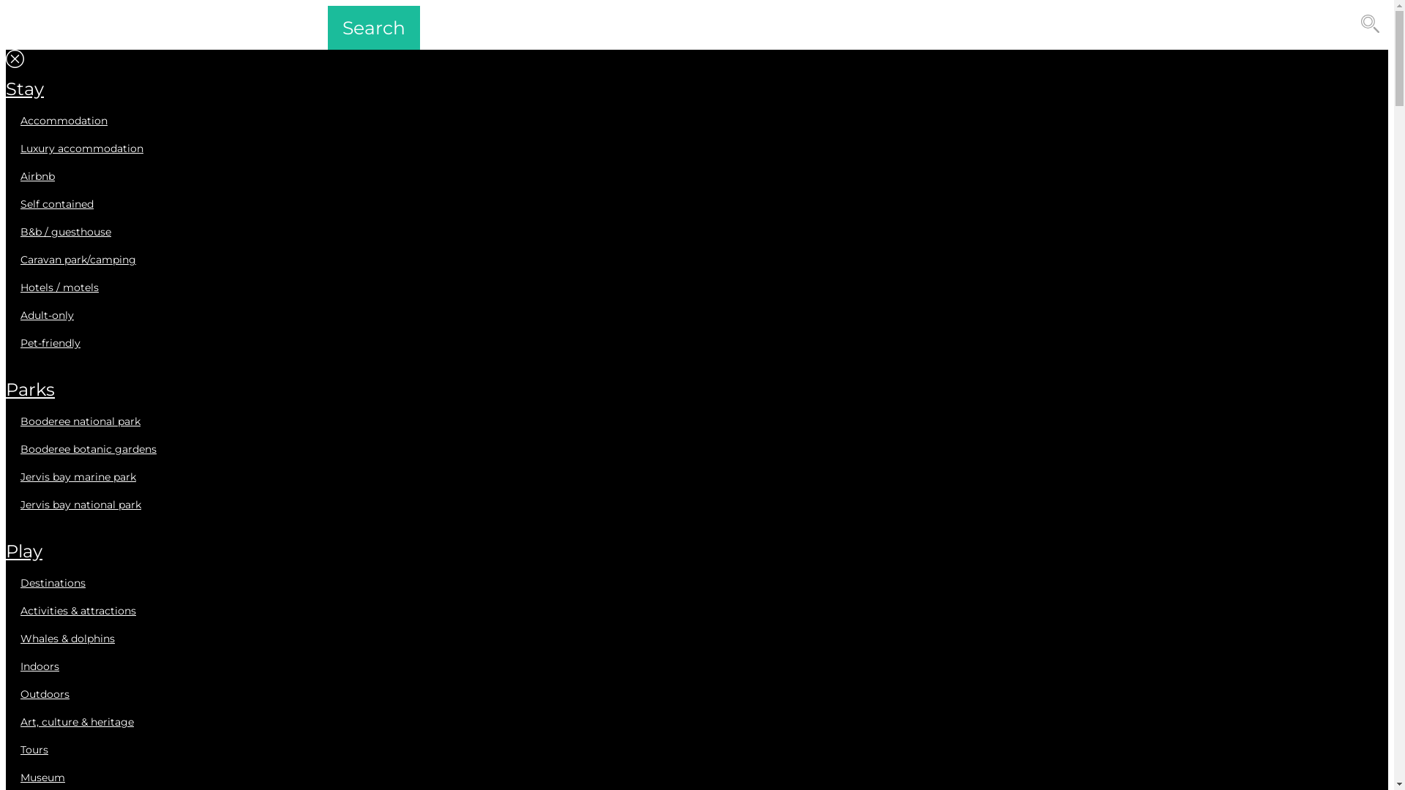 The image size is (1405, 790). I want to click on accommodation, so click(64, 121).